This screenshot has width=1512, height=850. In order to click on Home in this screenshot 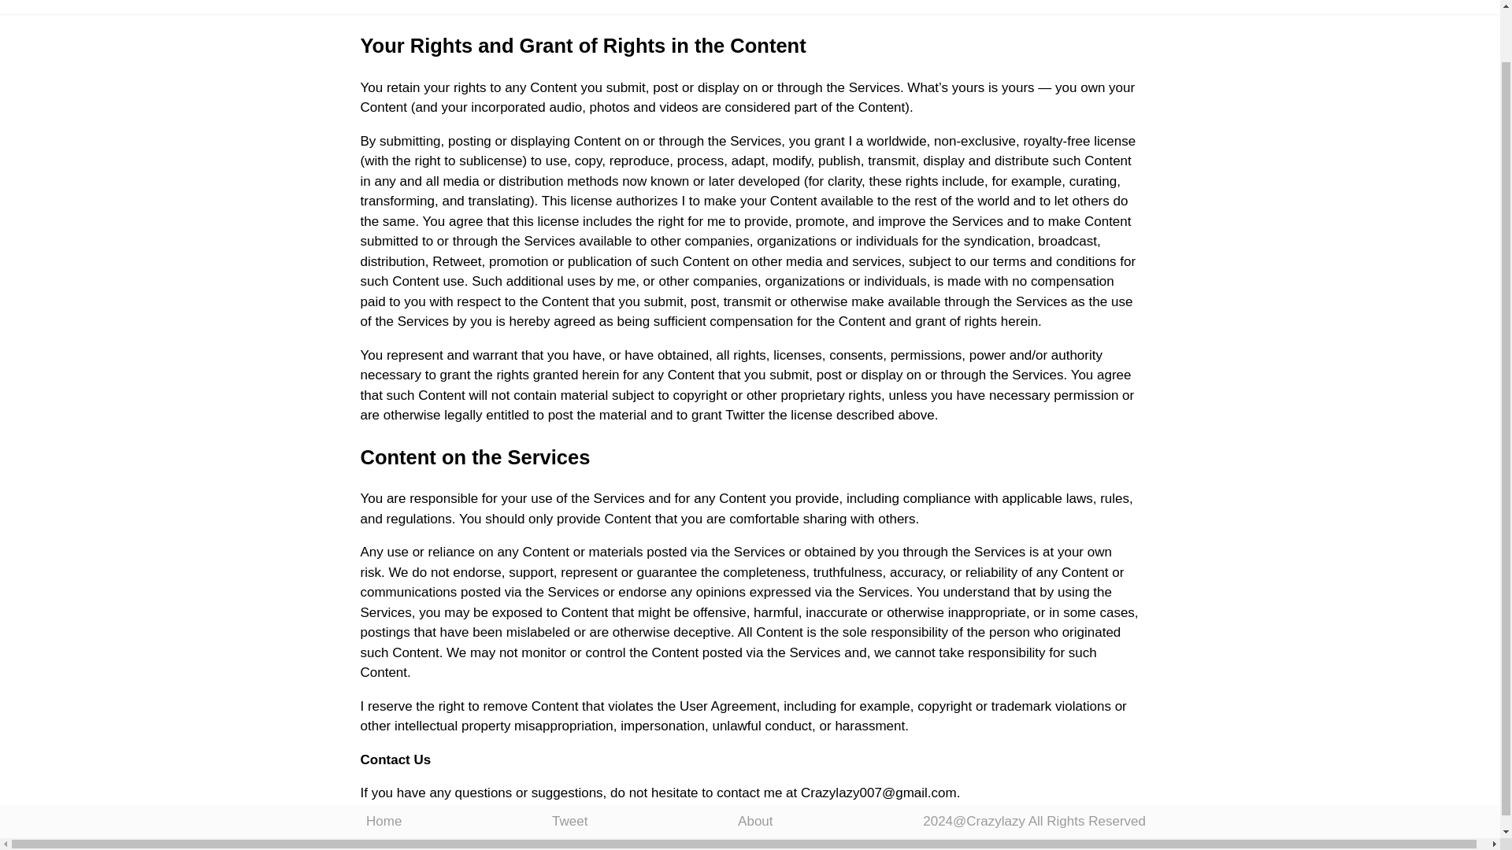, I will do `click(384, 765)`.